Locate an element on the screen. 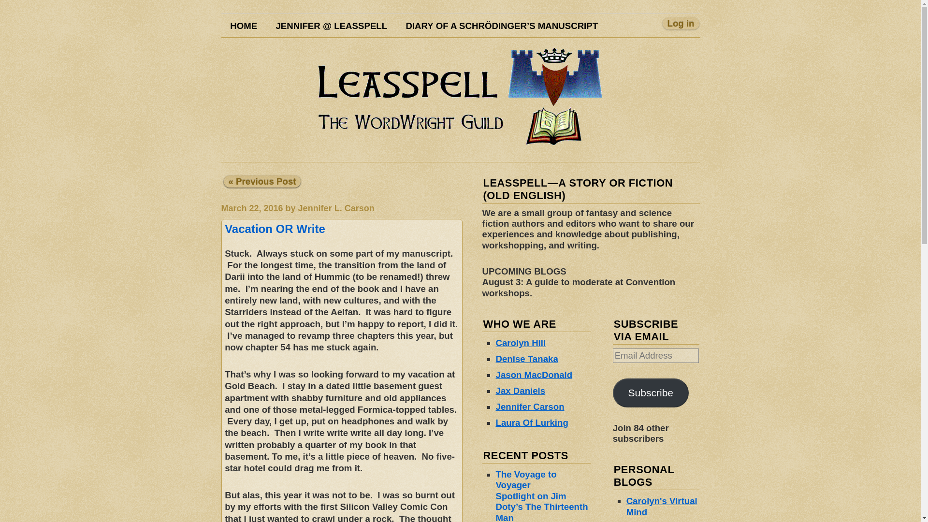 The image size is (928, 522). Carolyn Hill is located at coordinates (521, 343).